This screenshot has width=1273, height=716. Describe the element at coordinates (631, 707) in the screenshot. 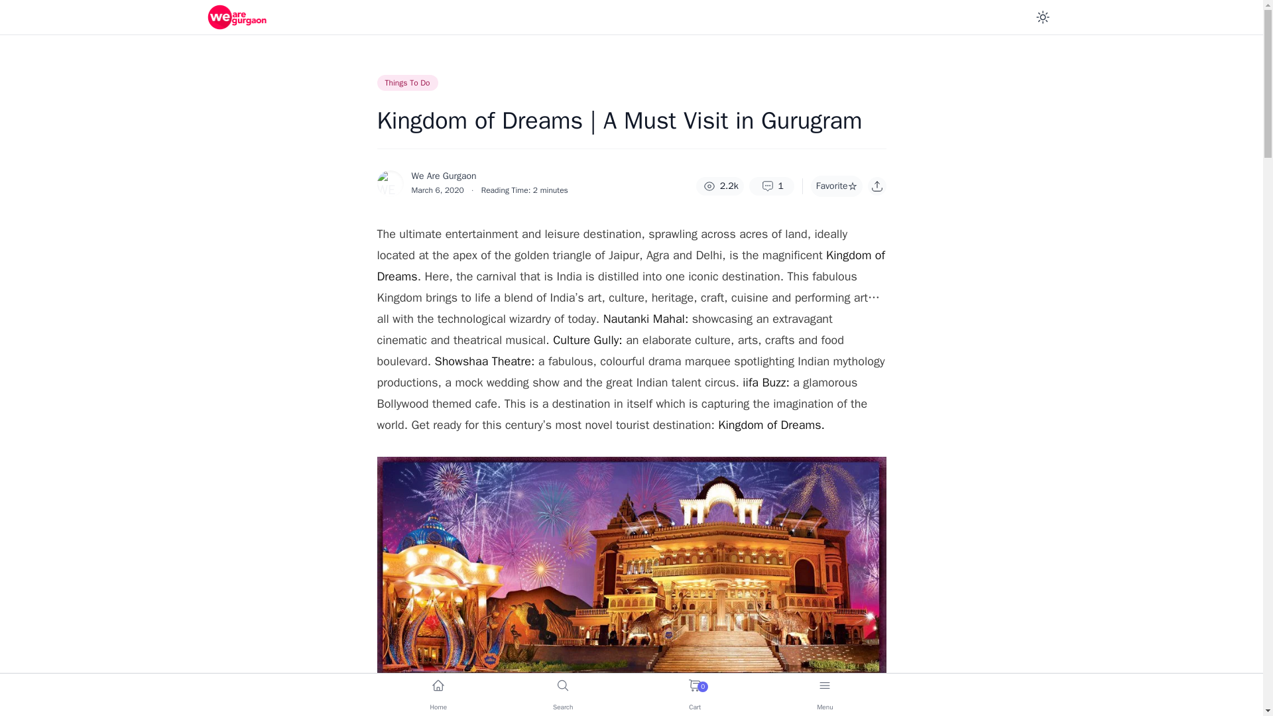

I see `kingdom dreams gurgaon` at that location.